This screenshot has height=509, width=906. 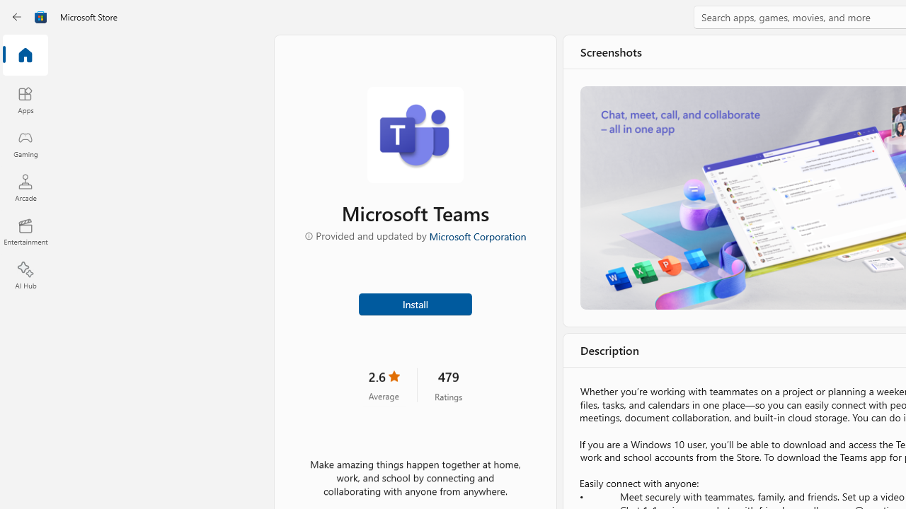 What do you see at coordinates (384, 385) in the screenshot?
I see `2.6 stars. Click to skip to ratings and reviews` at bounding box center [384, 385].